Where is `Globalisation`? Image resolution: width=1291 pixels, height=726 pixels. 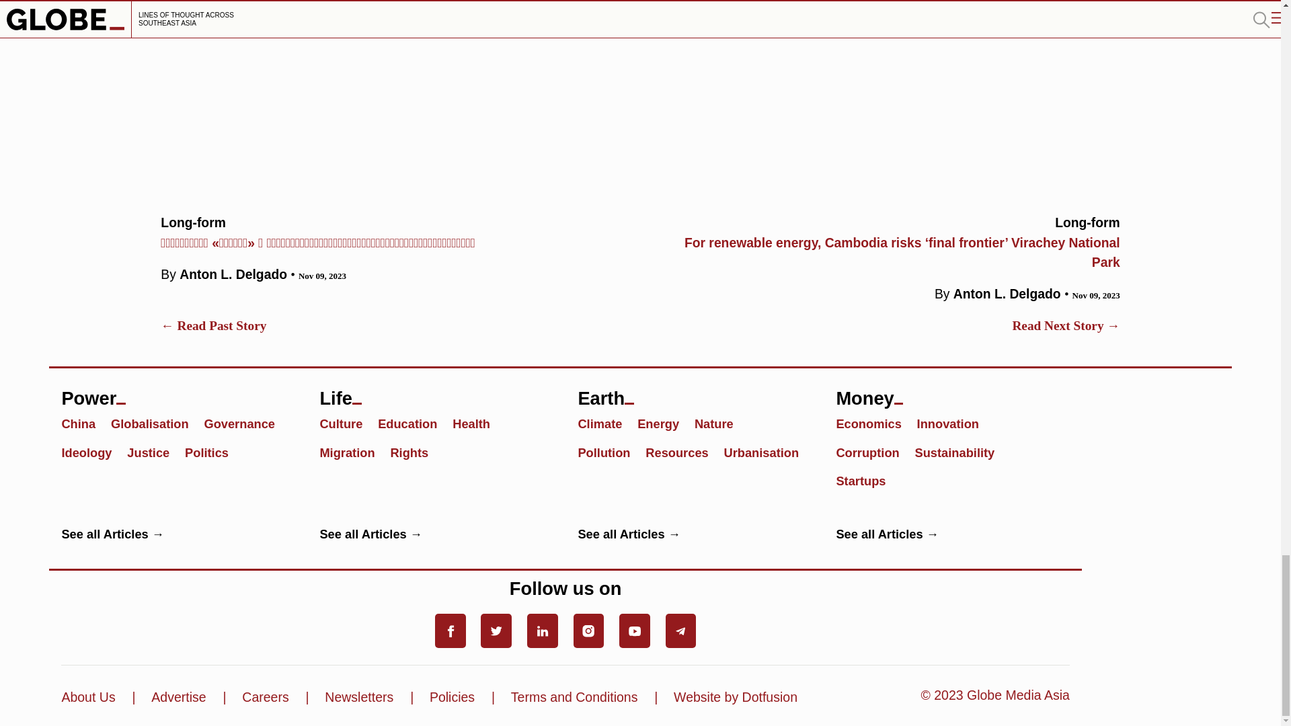
Globalisation is located at coordinates (156, 423).